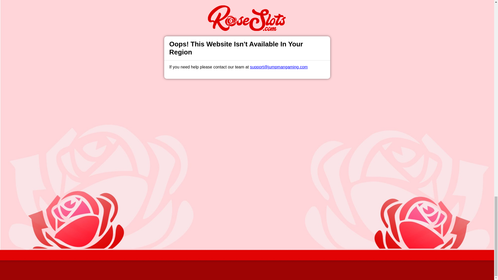  What do you see at coordinates (139, 168) in the screenshot?
I see `Responsible Gaming` at bounding box center [139, 168].